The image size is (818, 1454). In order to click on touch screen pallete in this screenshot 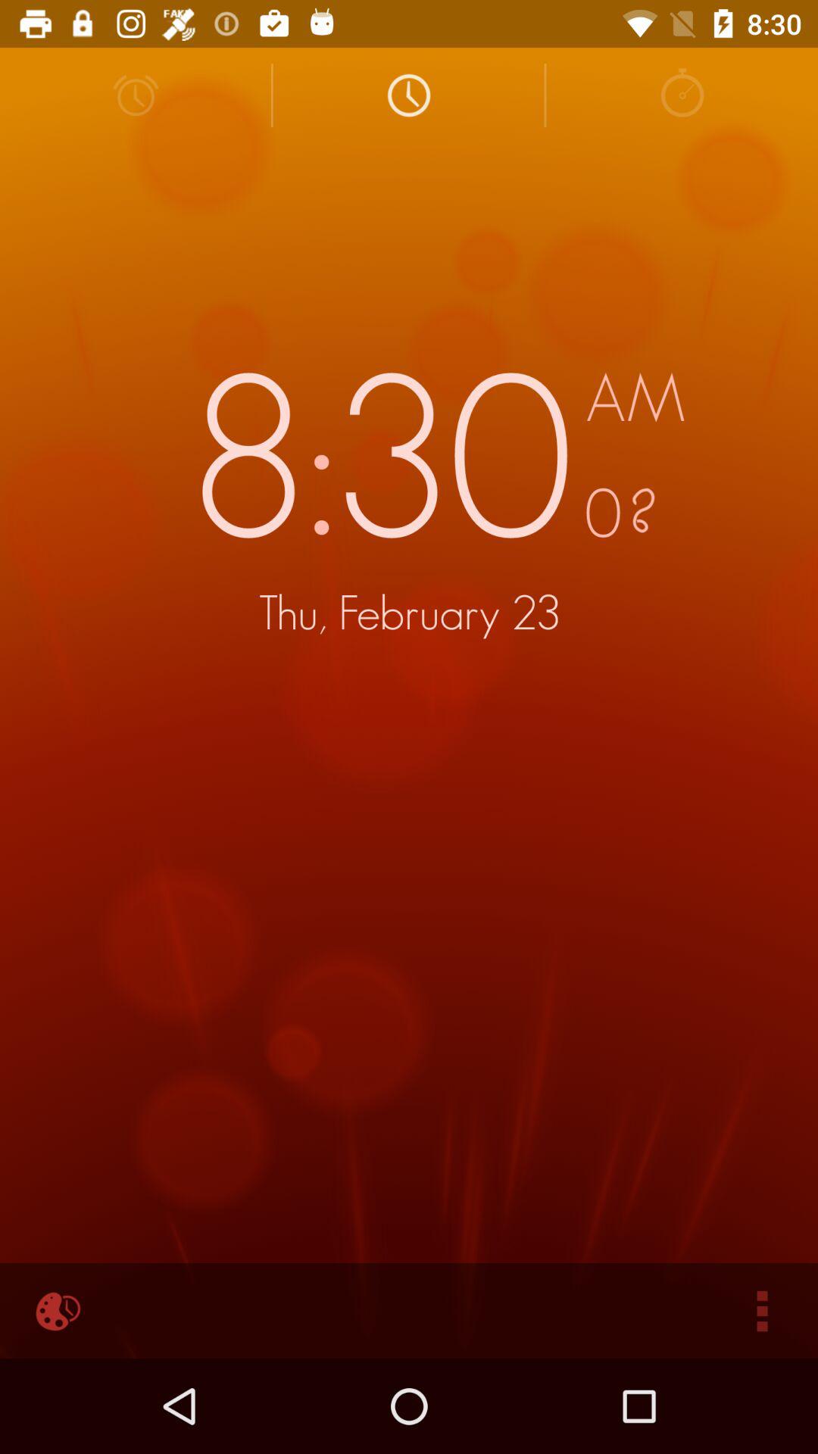, I will do `click(56, 1311)`.